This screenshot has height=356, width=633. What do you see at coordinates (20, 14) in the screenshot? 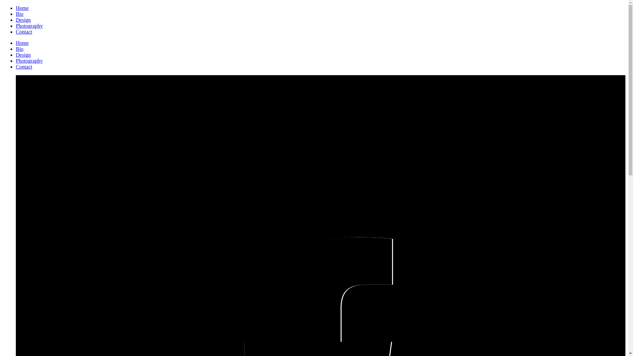
I see `Bio` at bounding box center [20, 14].